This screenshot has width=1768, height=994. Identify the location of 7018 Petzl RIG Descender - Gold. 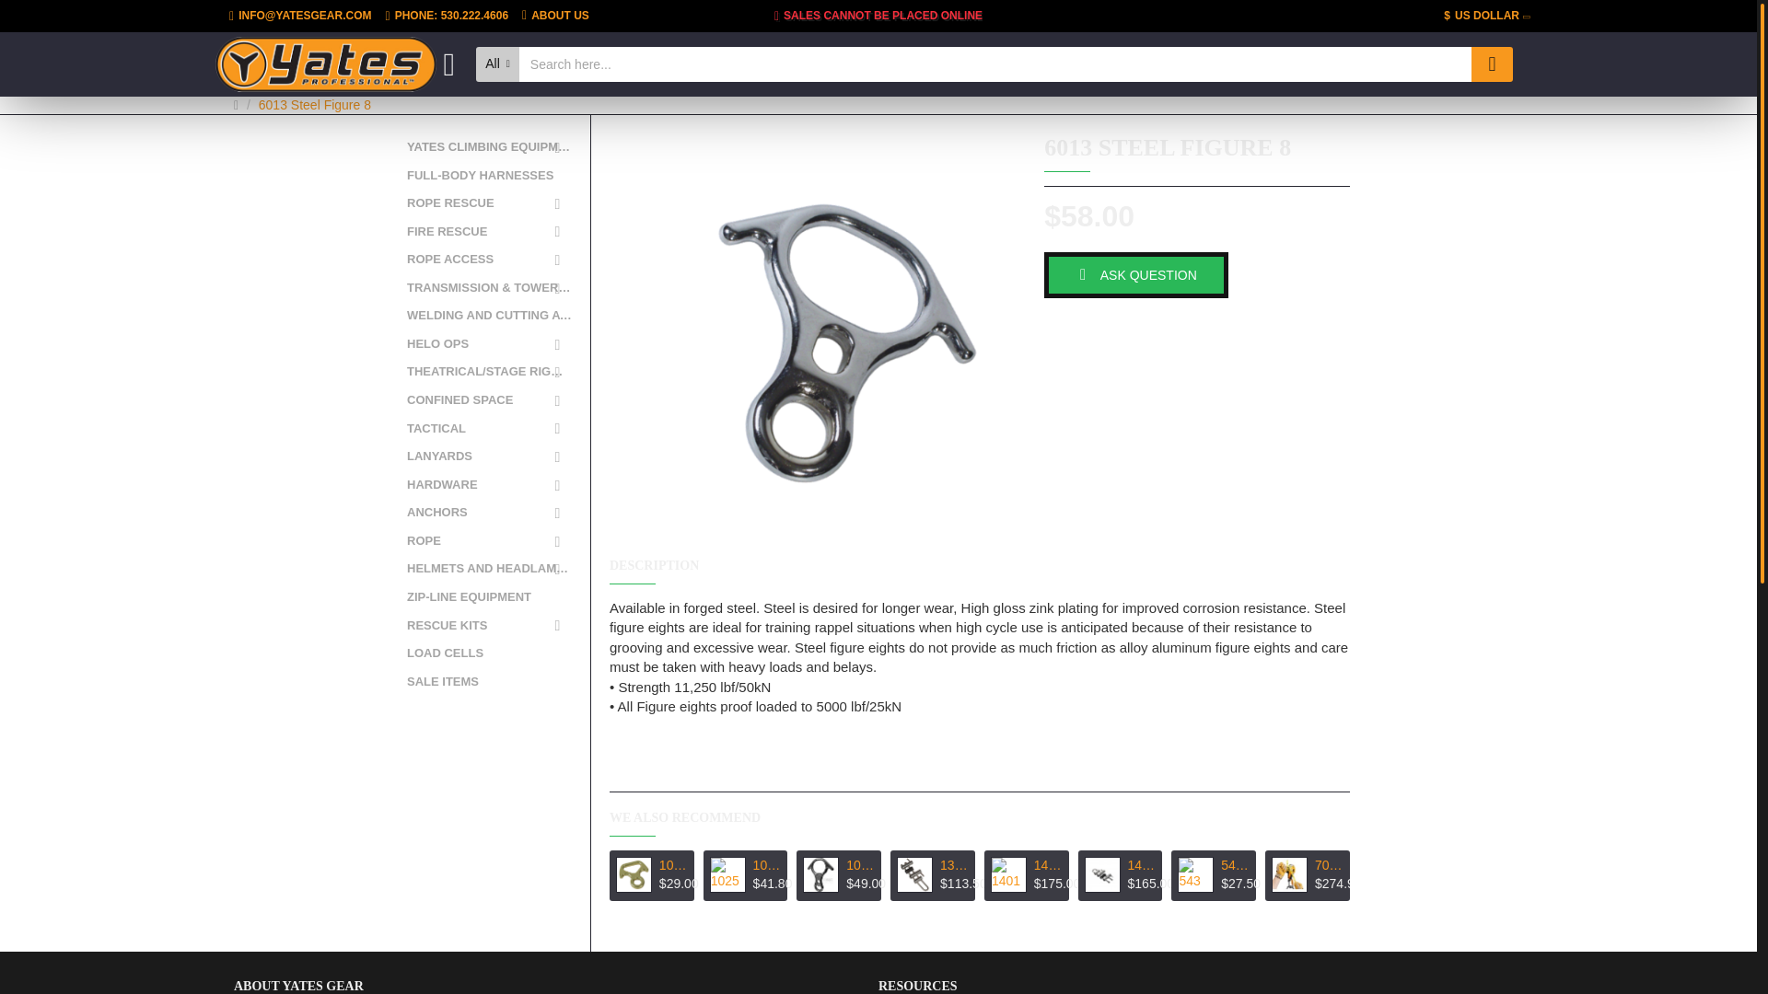
(1289, 874).